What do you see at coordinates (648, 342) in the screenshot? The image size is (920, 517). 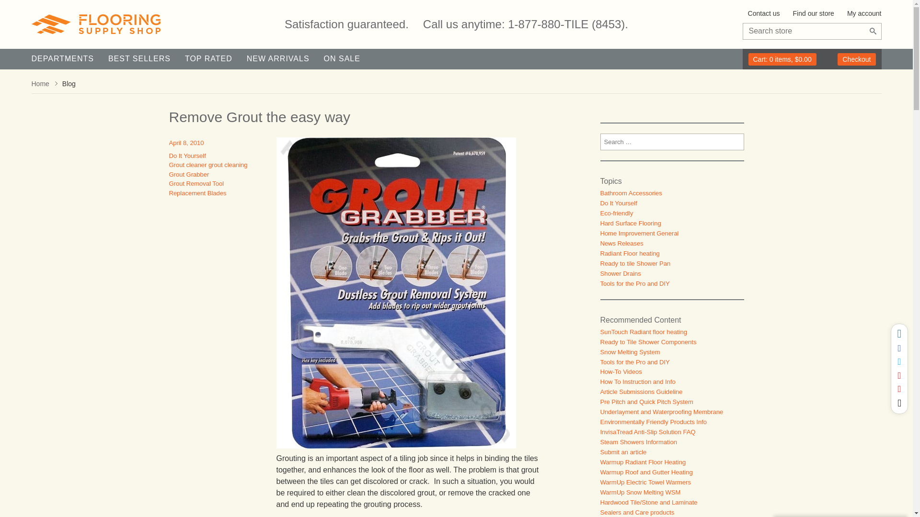 I see `Ready to Tile Shower Components` at bounding box center [648, 342].